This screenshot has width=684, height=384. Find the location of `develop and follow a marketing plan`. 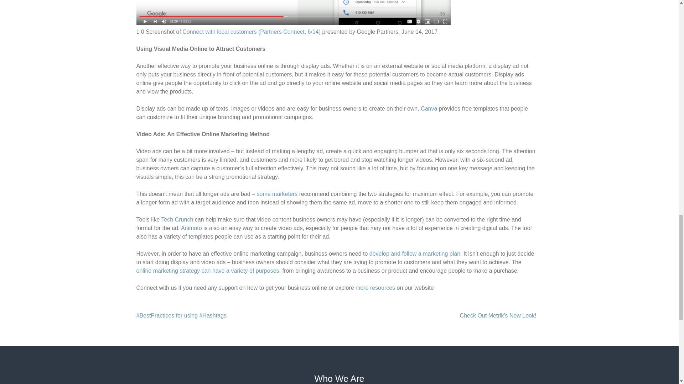

develop and follow a marketing plan is located at coordinates (415, 254).